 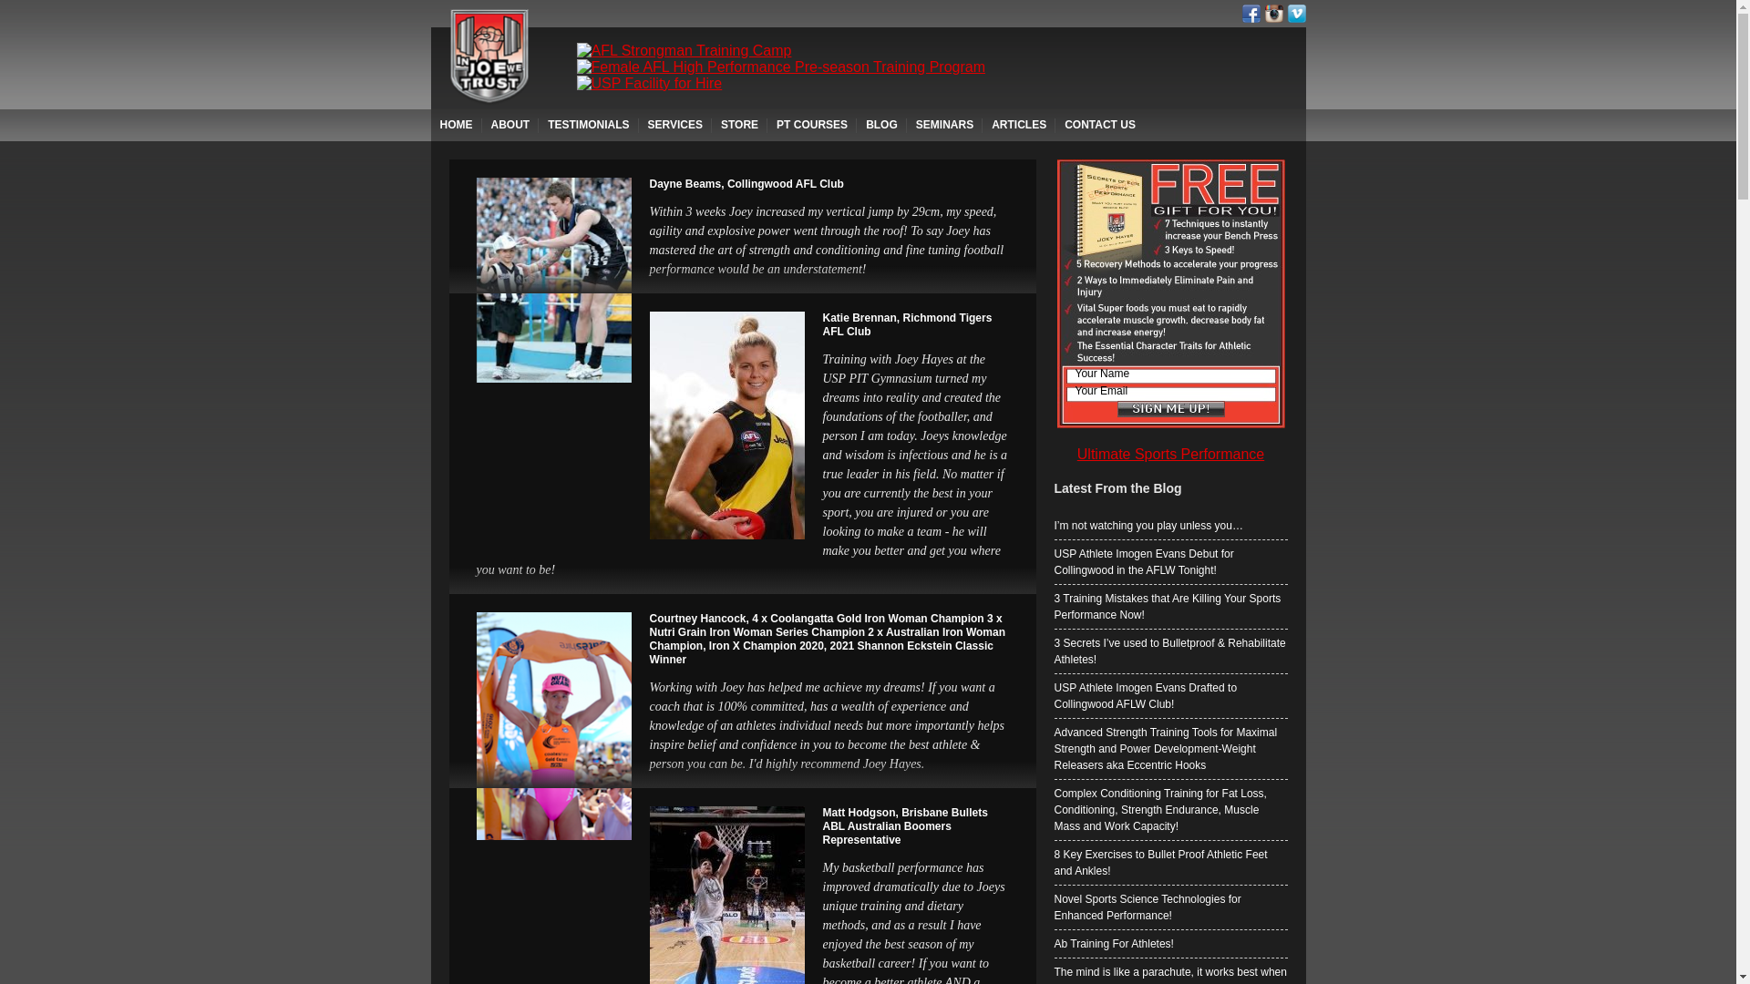 I want to click on Your Name, so click(x=1171, y=374).